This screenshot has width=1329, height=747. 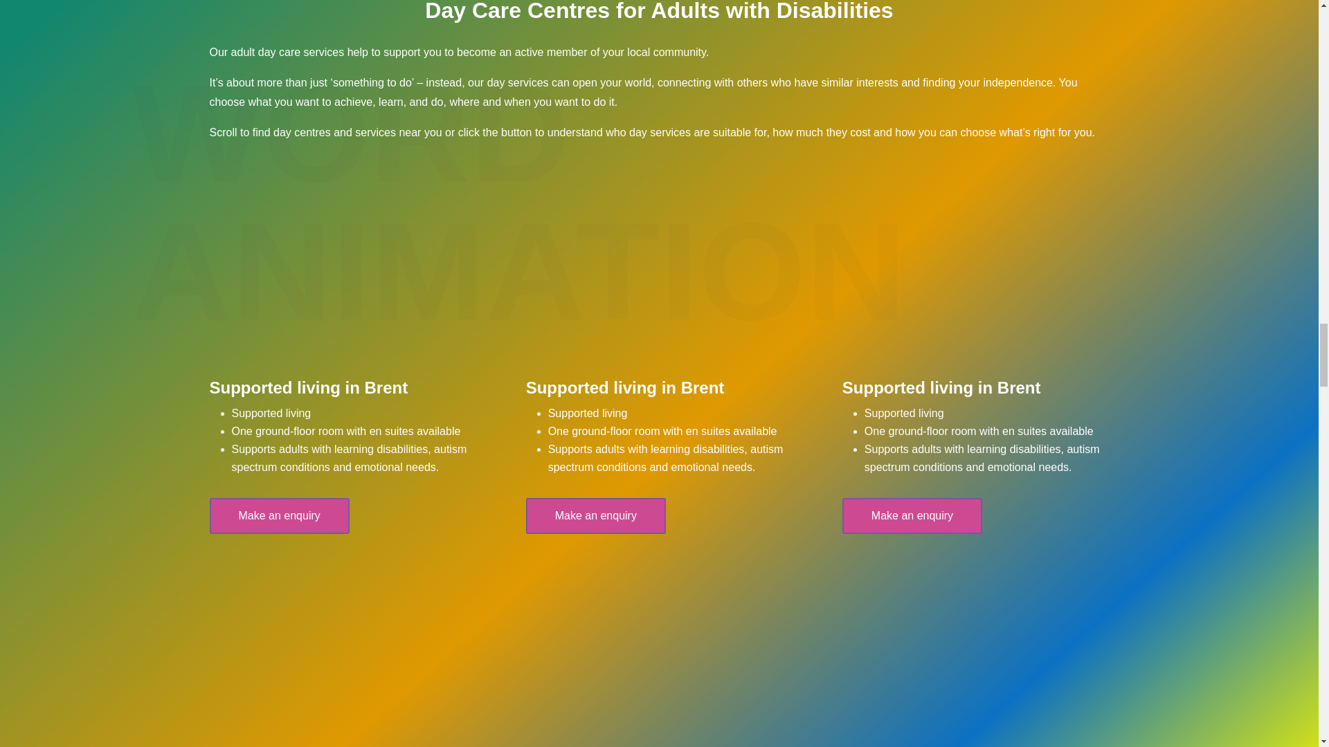 What do you see at coordinates (595, 516) in the screenshot?
I see `Make an enquiry` at bounding box center [595, 516].